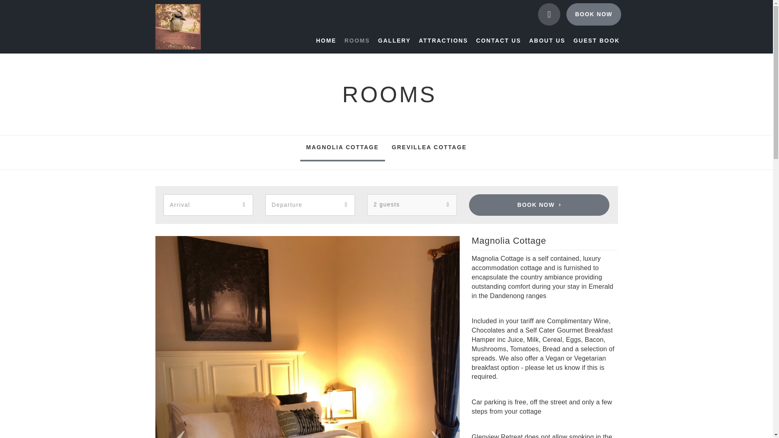 The width and height of the screenshot is (779, 438). What do you see at coordinates (394, 41) in the screenshot?
I see `GALLERY` at bounding box center [394, 41].